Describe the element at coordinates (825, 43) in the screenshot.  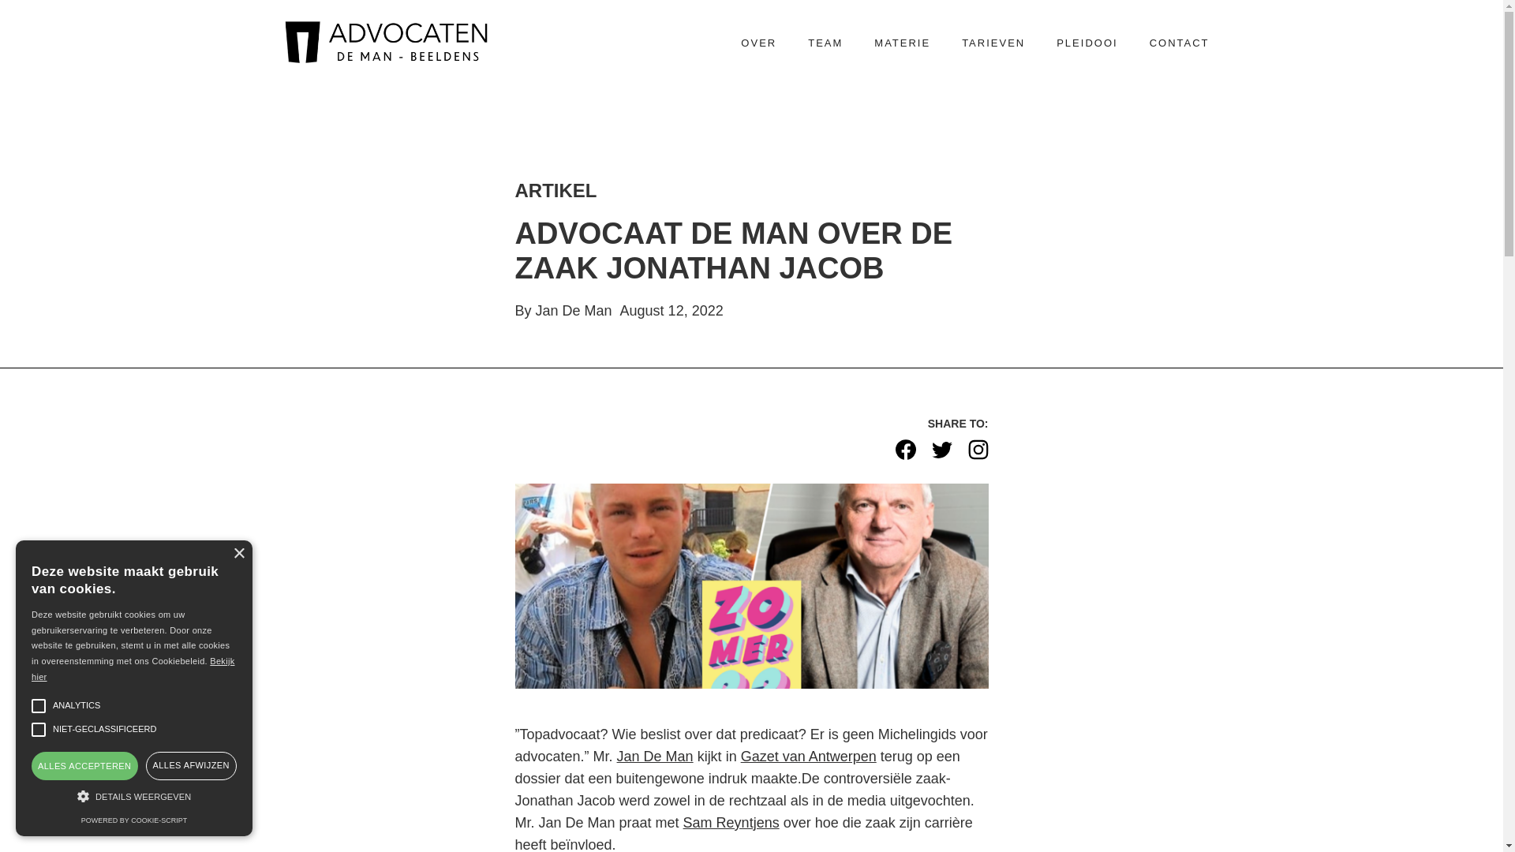
I see `TEAM` at that location.